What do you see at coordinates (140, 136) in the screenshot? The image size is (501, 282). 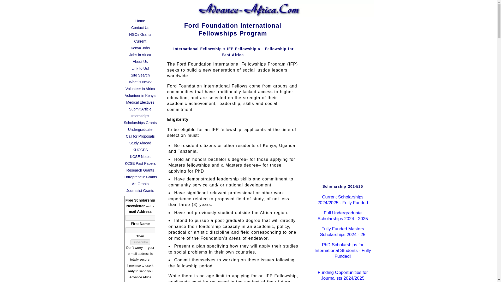 I see `Call for Proposals` at bounding box center [140, 136].